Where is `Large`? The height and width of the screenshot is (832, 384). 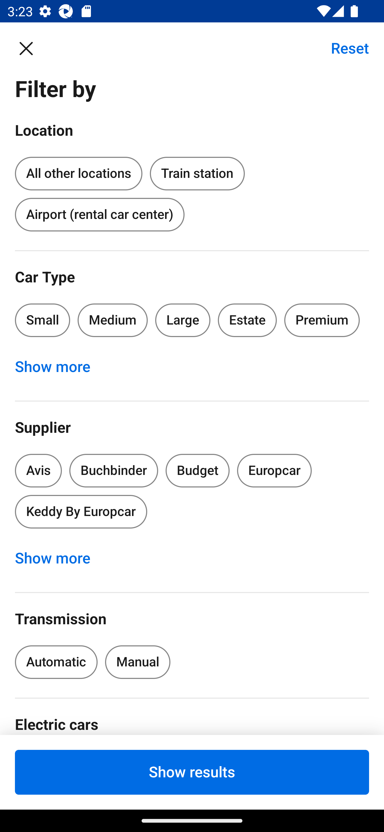 Large is located at coordinates (183, 320).